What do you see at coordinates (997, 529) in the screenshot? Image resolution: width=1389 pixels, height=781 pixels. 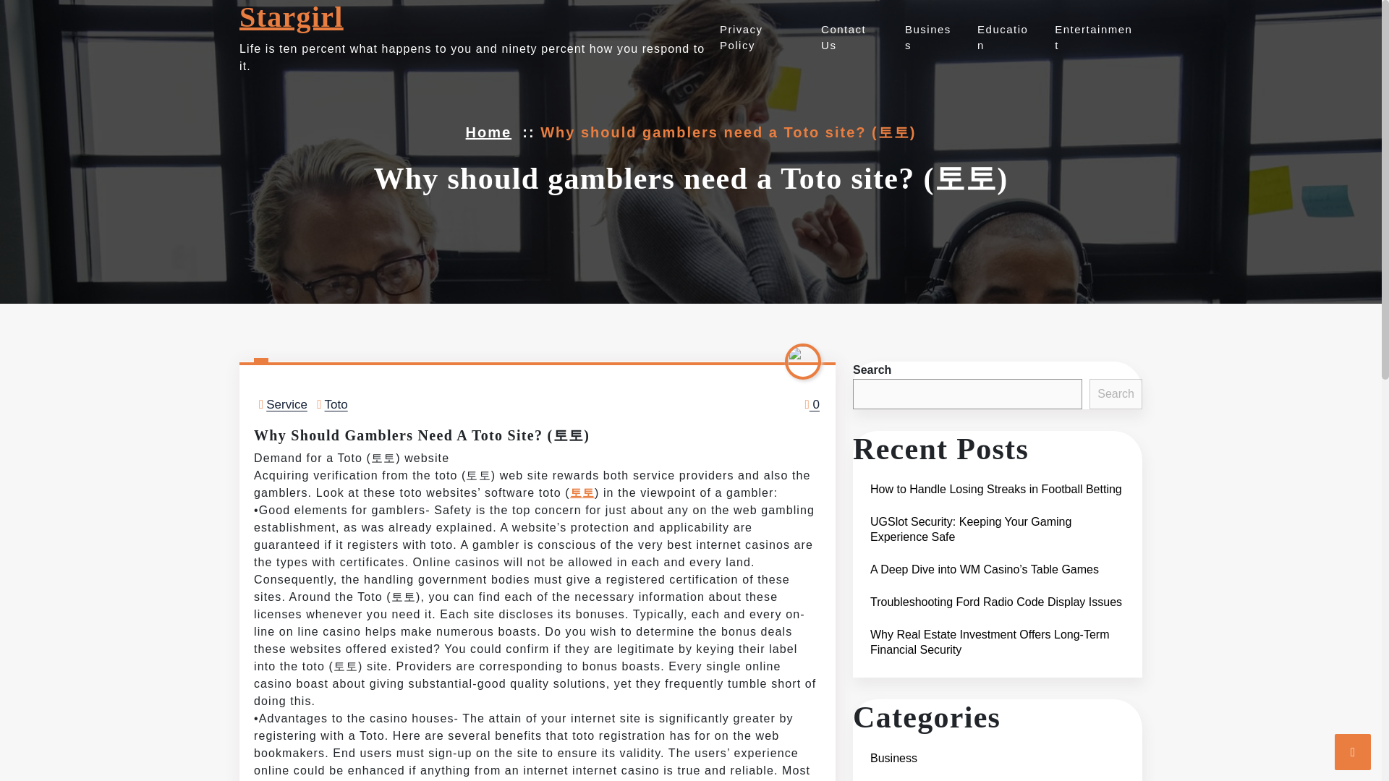 I see `UGSlot Security: Keeping Your Gaming Experience Safe` at bounding box center [997, 529].